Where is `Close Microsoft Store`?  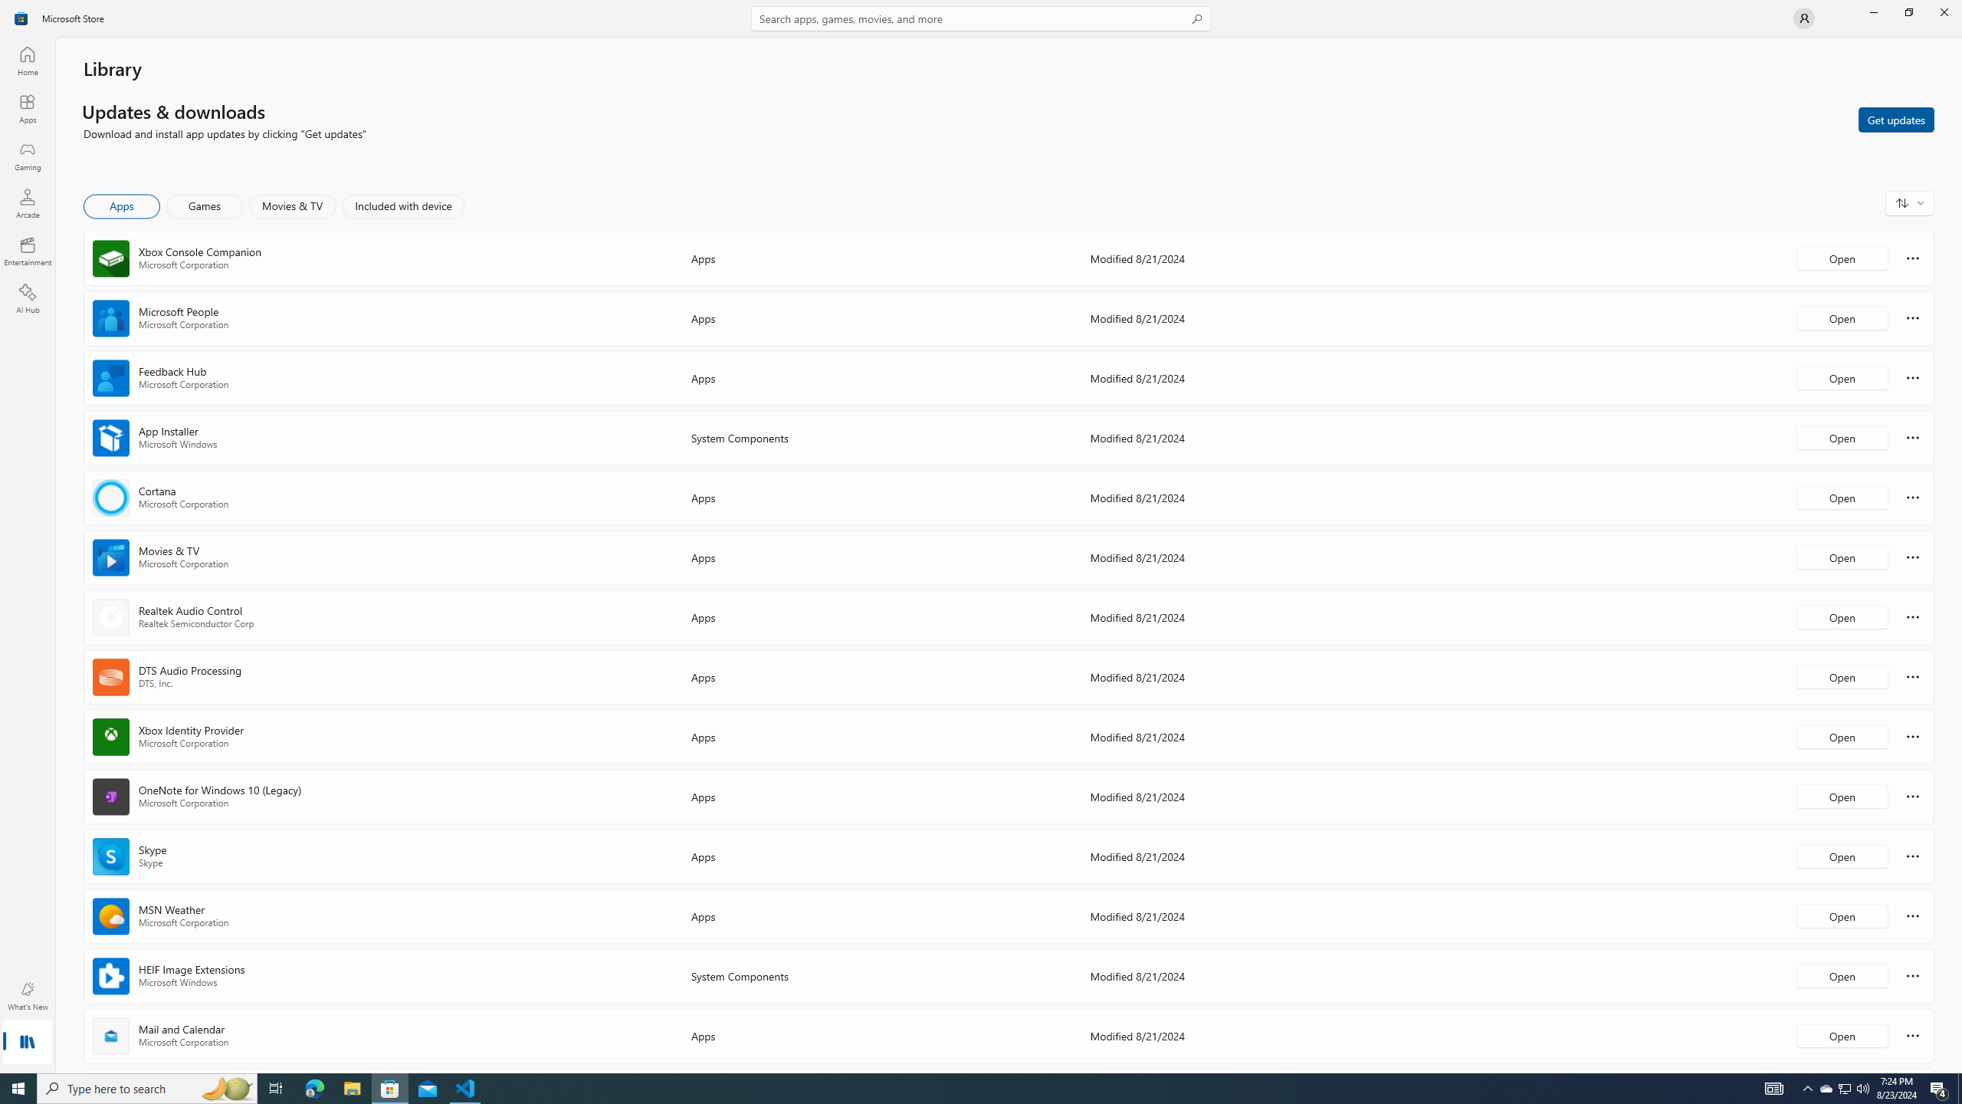
Close Microsoft Store is located at coordinates (1944, 12).